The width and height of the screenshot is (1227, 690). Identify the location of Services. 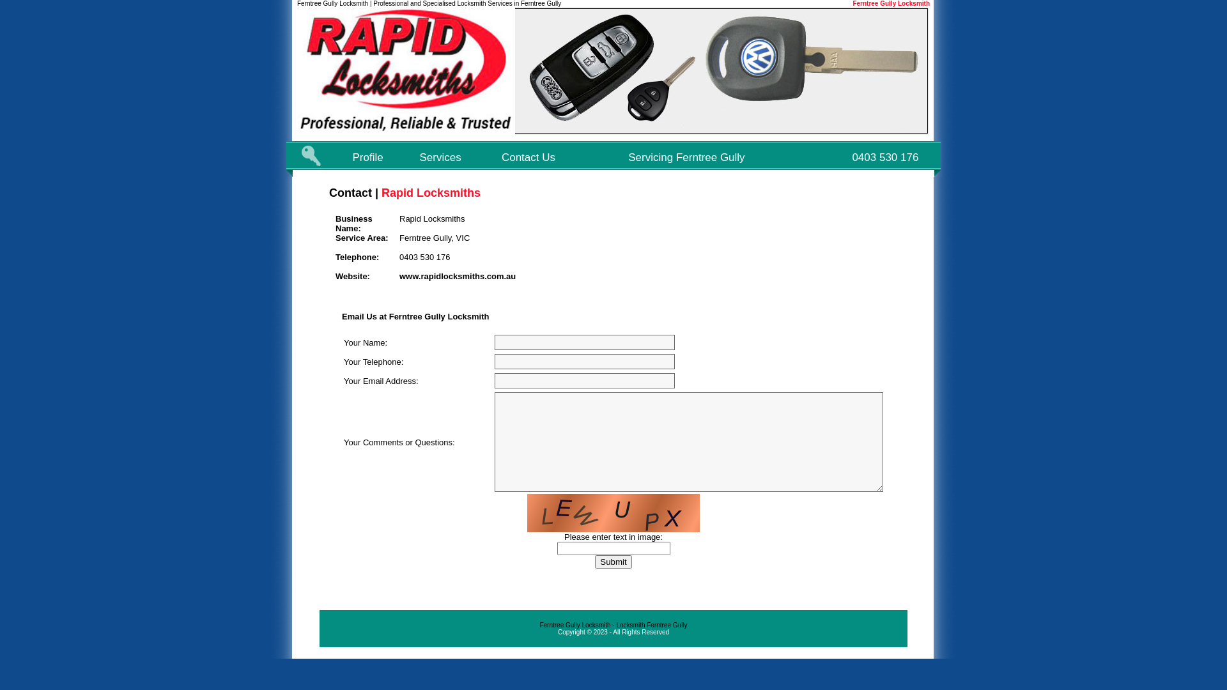
(441, 157).